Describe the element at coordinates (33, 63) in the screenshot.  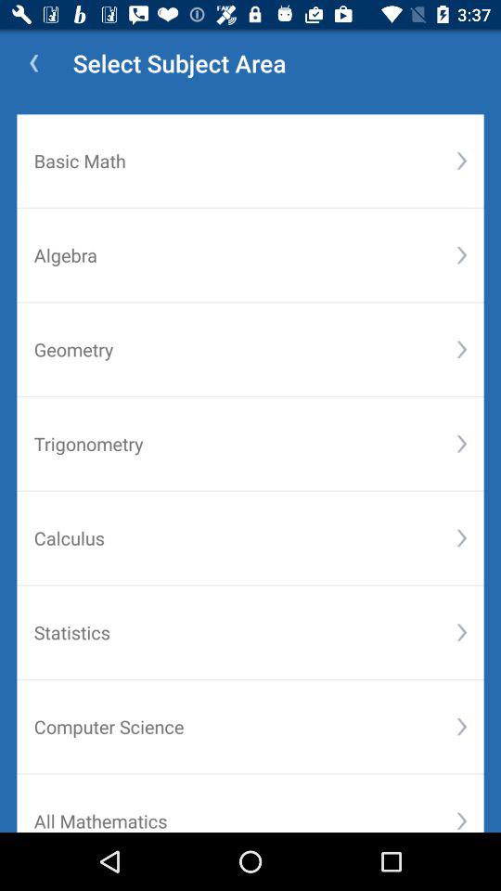
I see `turn on the icon next to select subject area` at that location.